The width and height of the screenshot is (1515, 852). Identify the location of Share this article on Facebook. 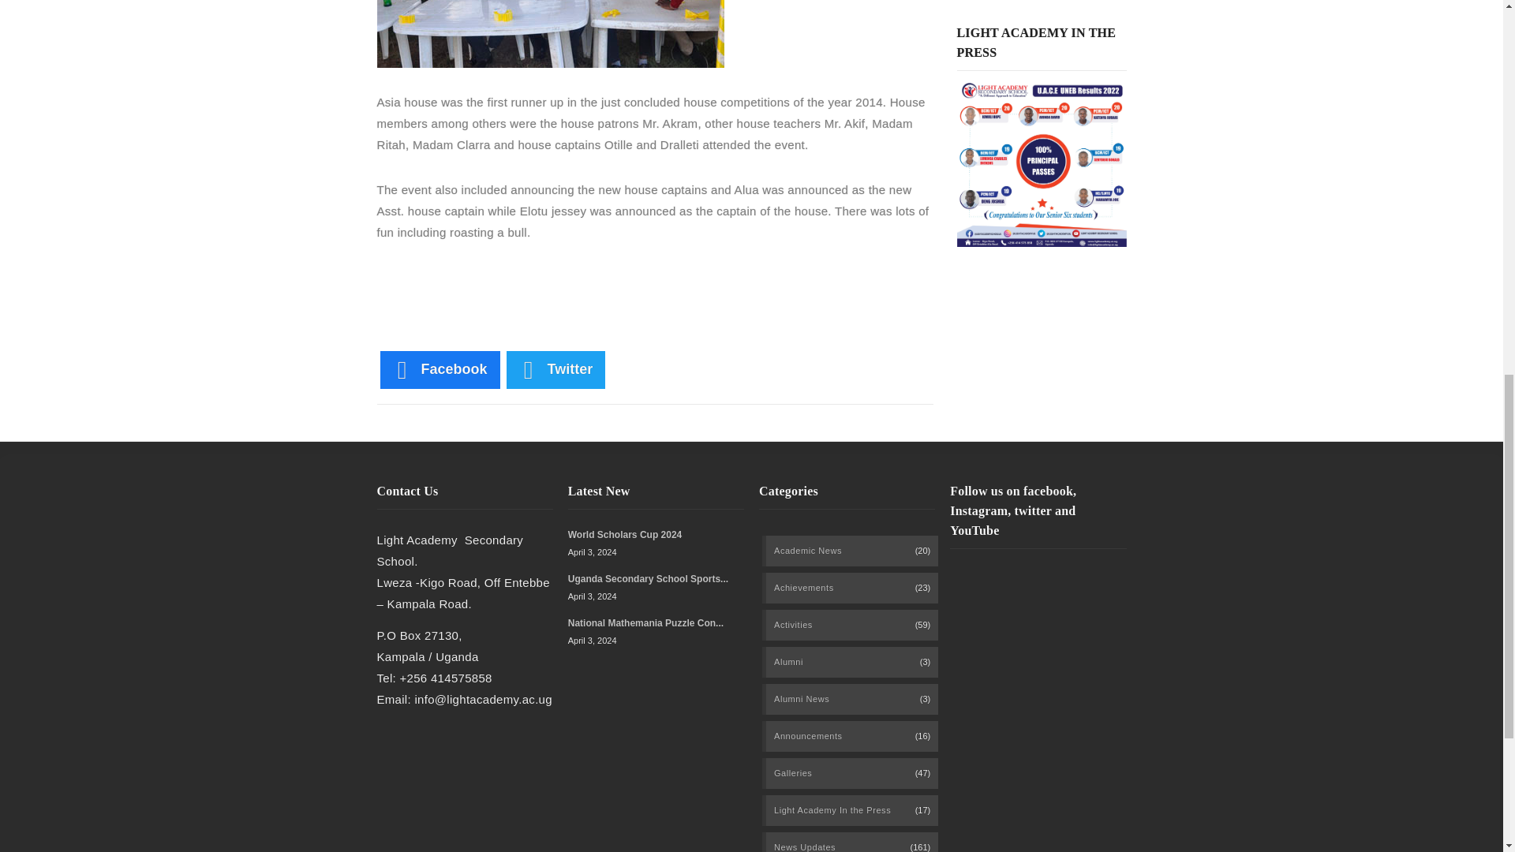
(440, 369).